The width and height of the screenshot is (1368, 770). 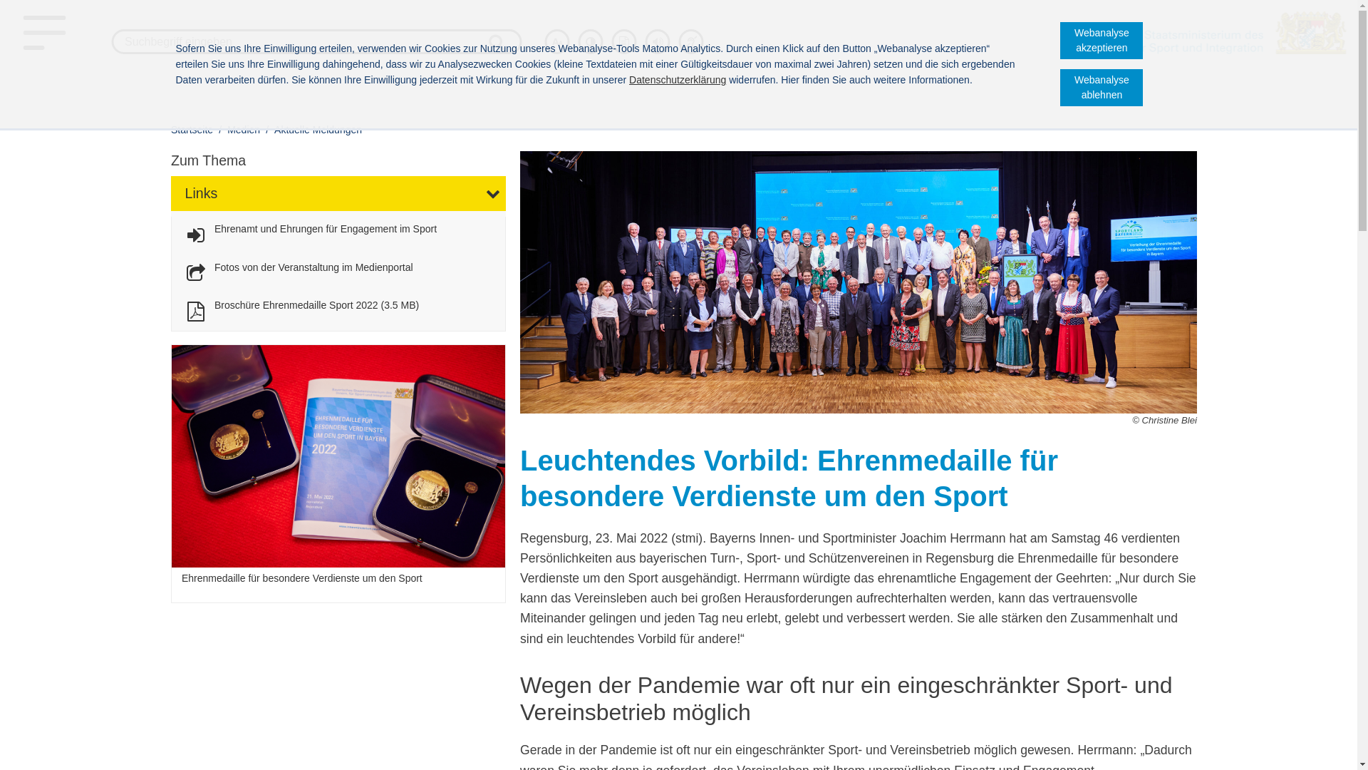 What do you see at coordinates (624, 41) in the screenshot?
I see `Einfachen Inhalt anzeigen` at bounding box center [624, 41].